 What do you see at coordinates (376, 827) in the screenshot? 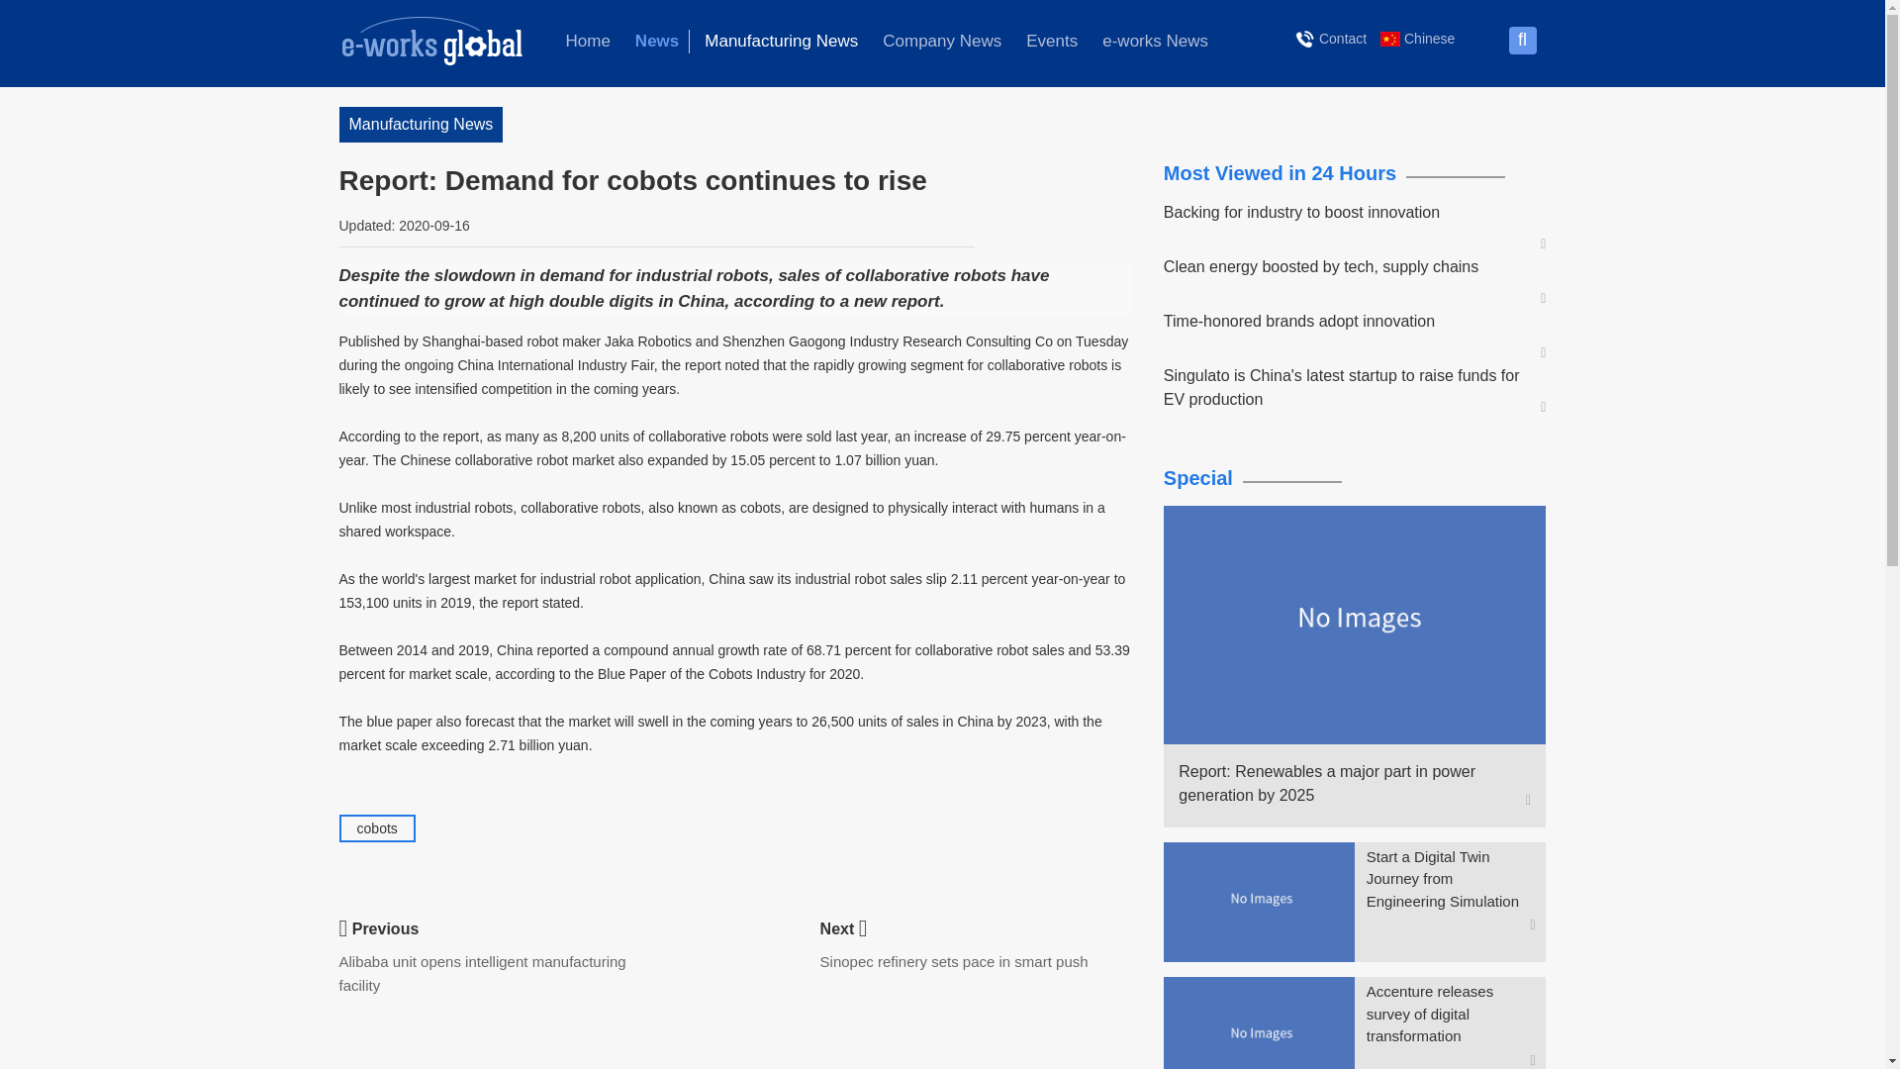
I see `cobots` at bounding box center [376, 827].